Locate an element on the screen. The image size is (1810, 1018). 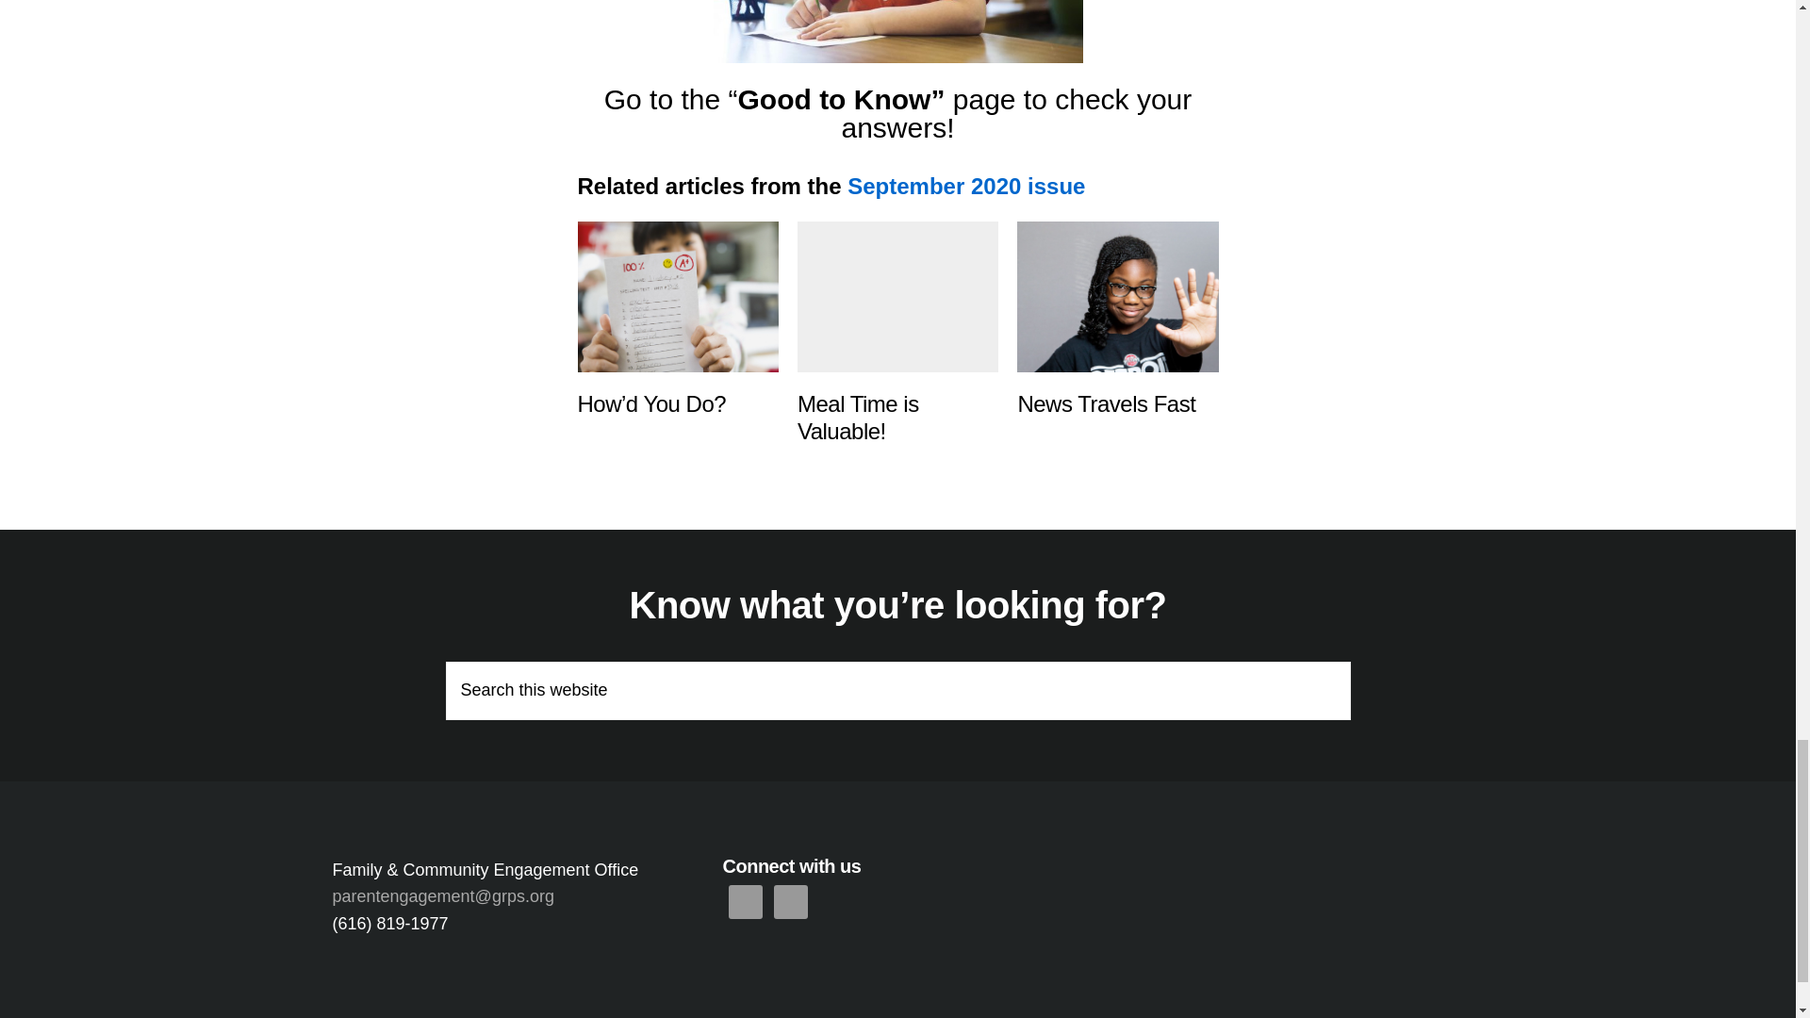
Search is located at coordinates (1333, 675).